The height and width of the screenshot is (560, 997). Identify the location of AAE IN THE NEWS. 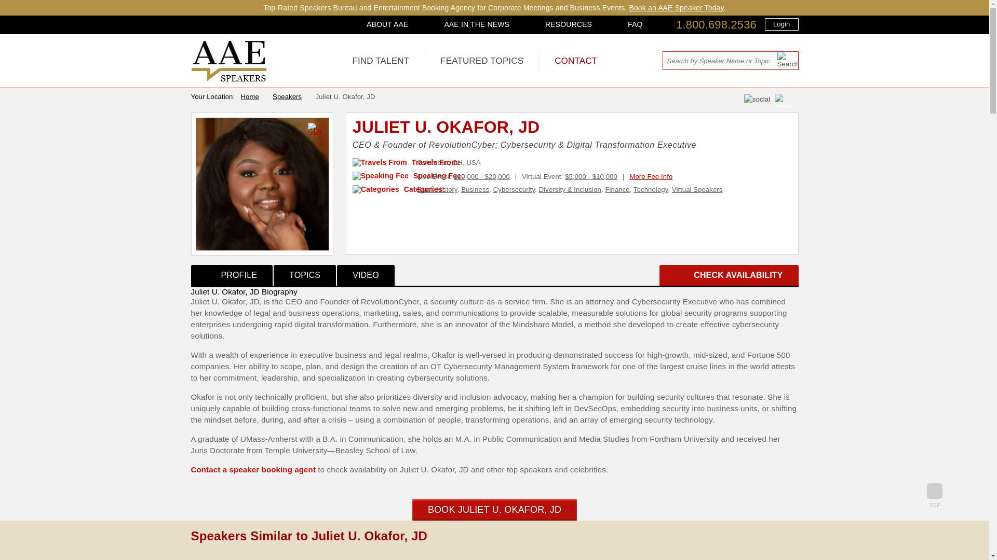
(477, 24).